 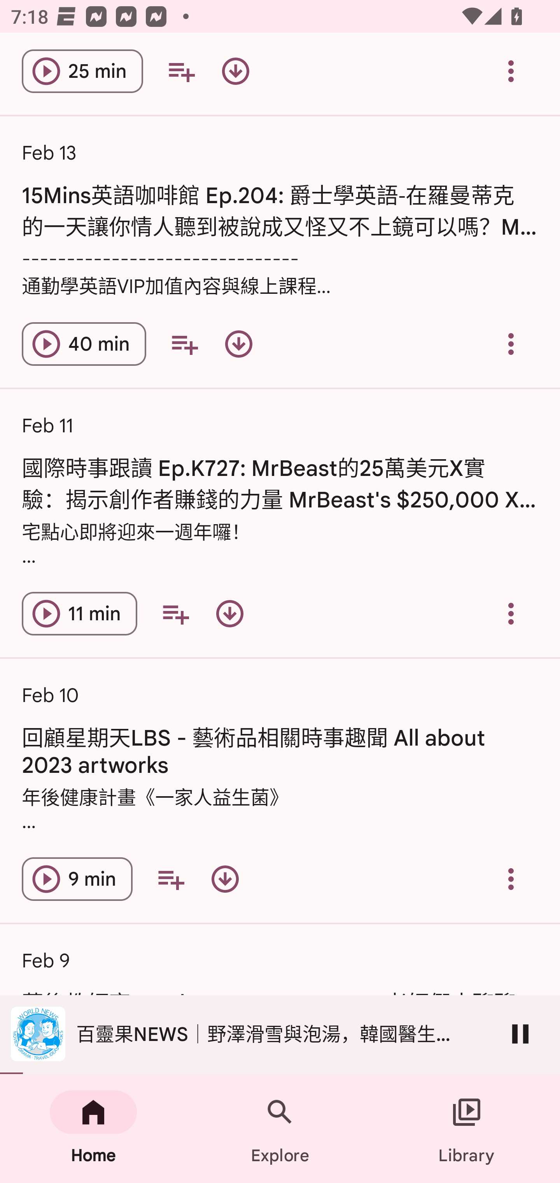 I want to click on Add to your queue, so click(x=175, y=613).